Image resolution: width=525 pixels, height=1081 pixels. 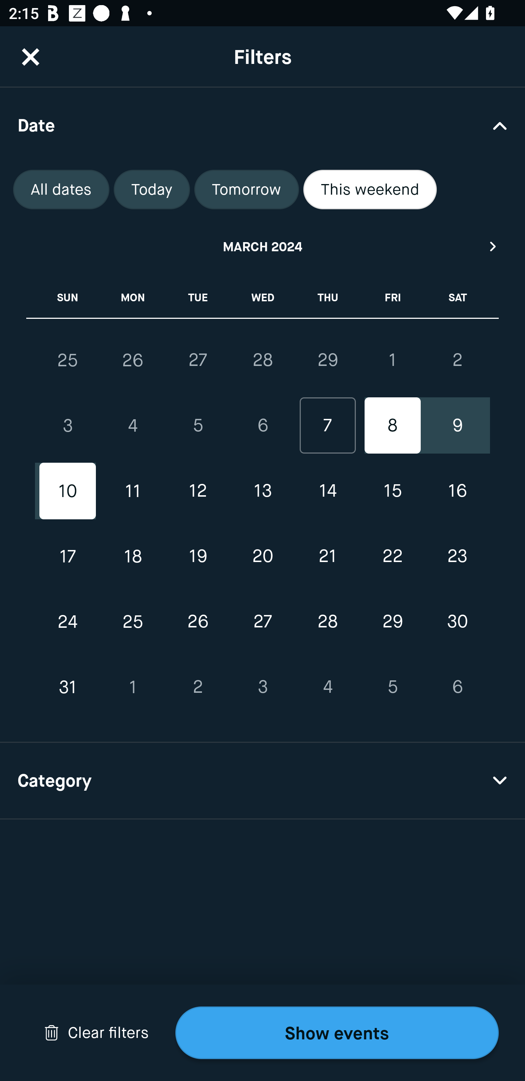 What do you see at coordinates (392, 622) in the screenshot?
I see `29` at bounding box center [392, 622].